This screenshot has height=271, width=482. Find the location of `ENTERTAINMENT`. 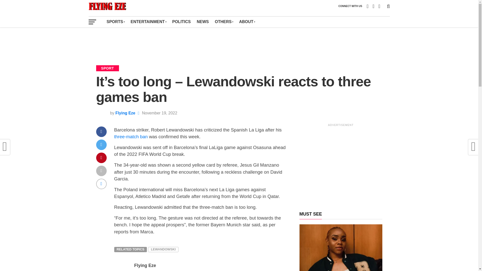

ENTERTAINMENT is located at coordinates (148, 22).